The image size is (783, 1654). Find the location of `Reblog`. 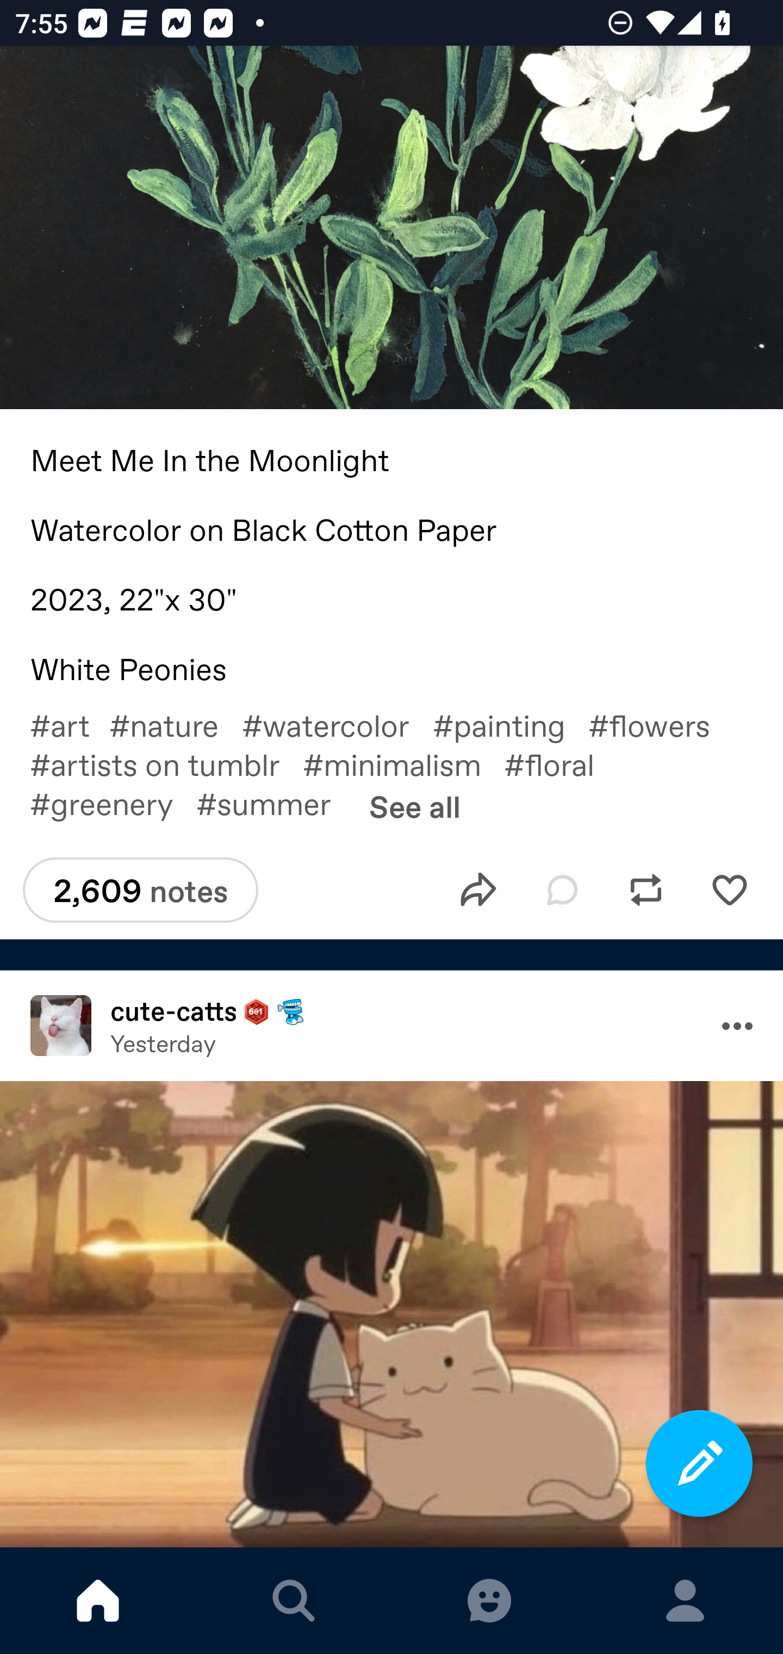

Reblog is located at coordinates (646, 890).